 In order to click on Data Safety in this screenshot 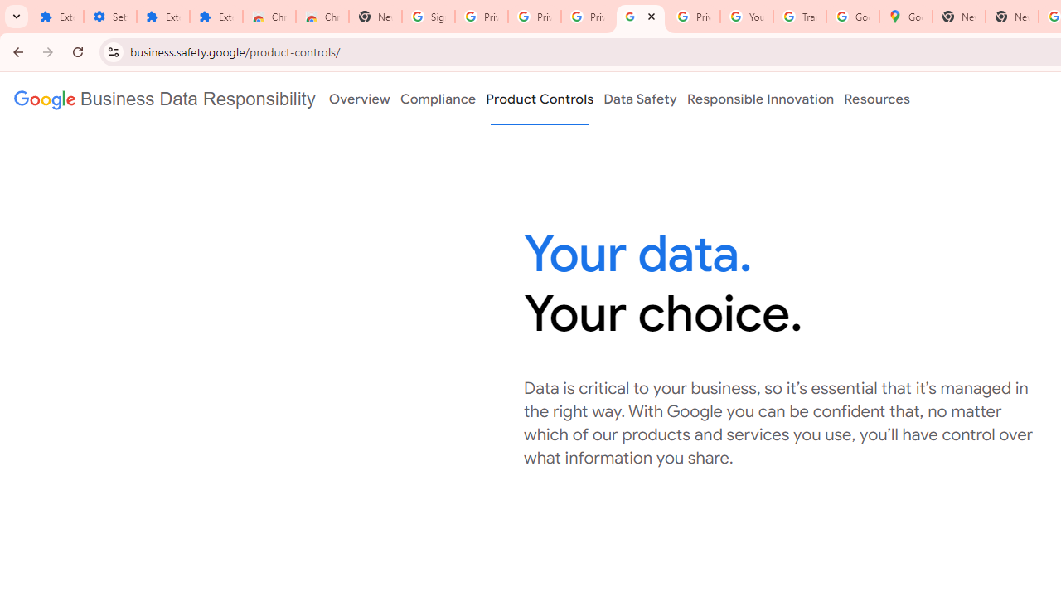, I will do `click(640, 99)`.